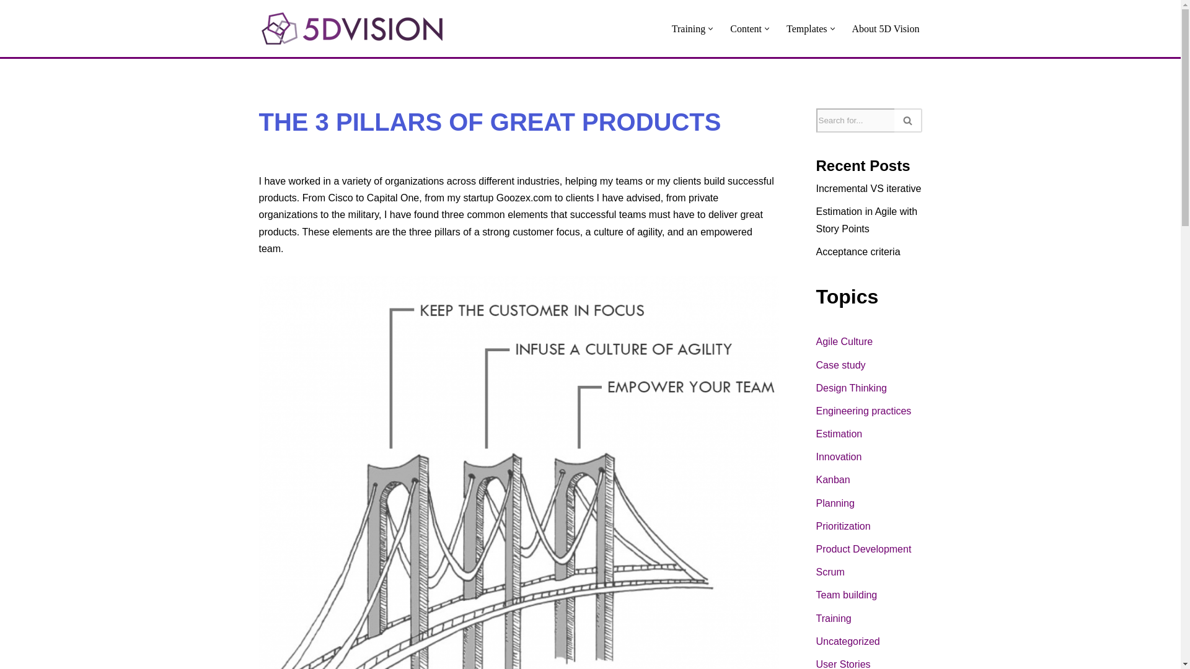 The width and height of the screenshot is (1190, 669). Describe the element at coordinates (807, 28) in the screenshot. I see `Templates` at that location.